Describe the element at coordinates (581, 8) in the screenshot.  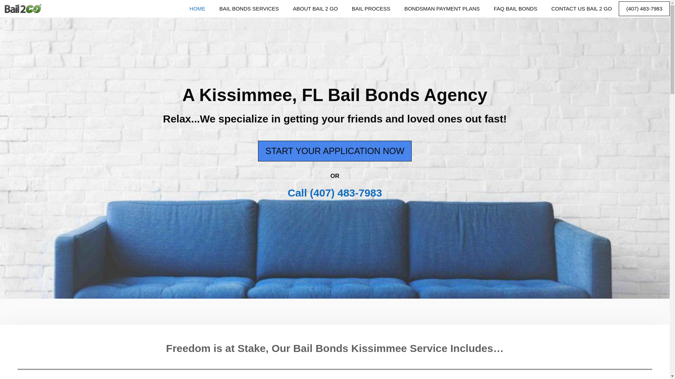
I see `CONTACT US BAIL 2 GO` at that location.